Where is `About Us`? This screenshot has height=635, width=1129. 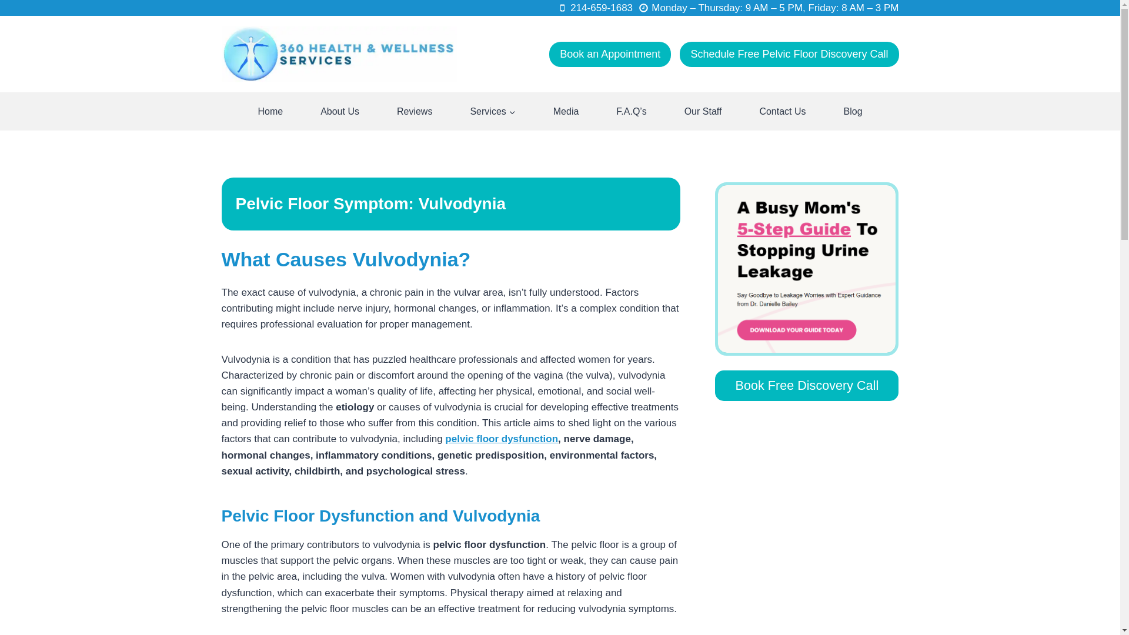 About Us is located at coordinates (340, 111).